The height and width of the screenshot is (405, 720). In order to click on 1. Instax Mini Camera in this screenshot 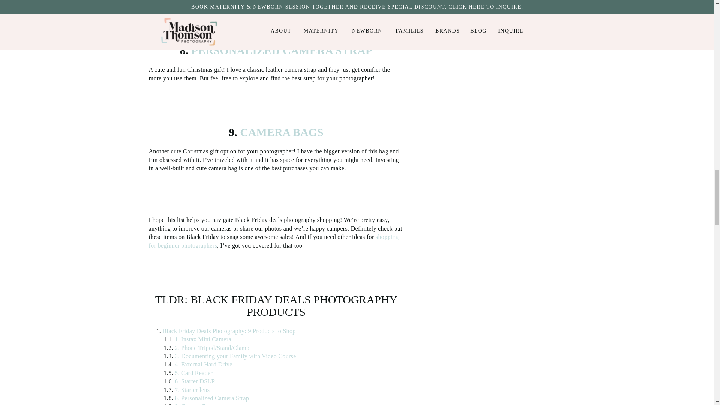, I will do `click(203, 339)`.